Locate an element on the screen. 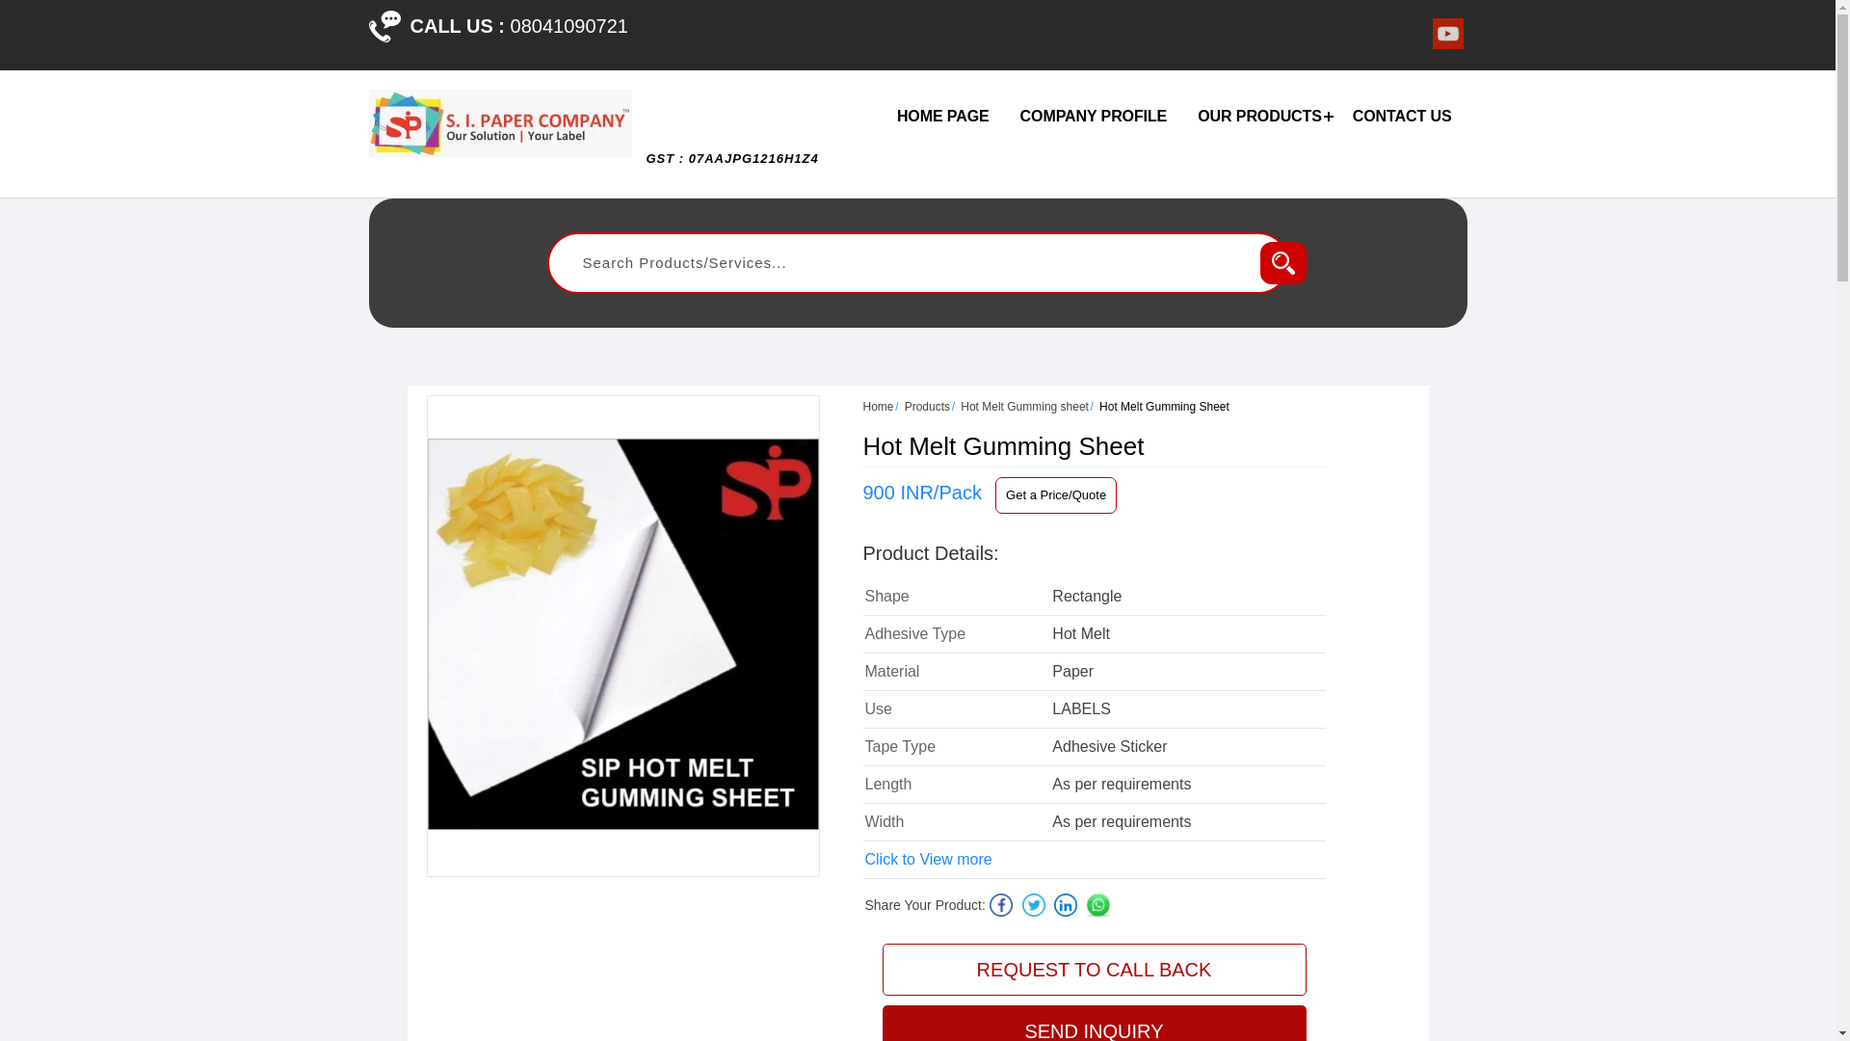 Image resolution: width=1850 pixels, height=1041 pixels. CONTACT US is located at coordinates (1402, 116).